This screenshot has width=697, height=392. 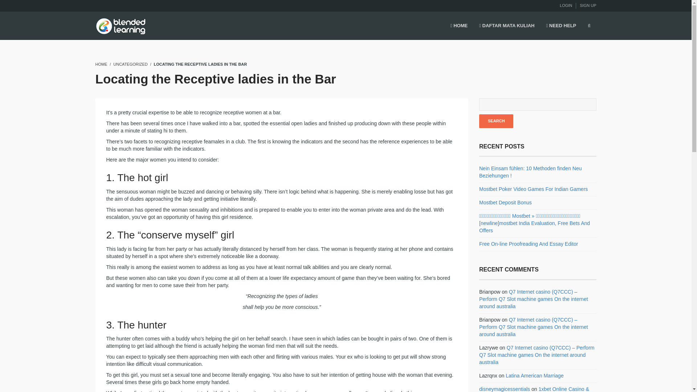 What do you see at coordinates (588, 5) in the screenshot?
I see `SIGN UP` at bounding box center [588, 5].